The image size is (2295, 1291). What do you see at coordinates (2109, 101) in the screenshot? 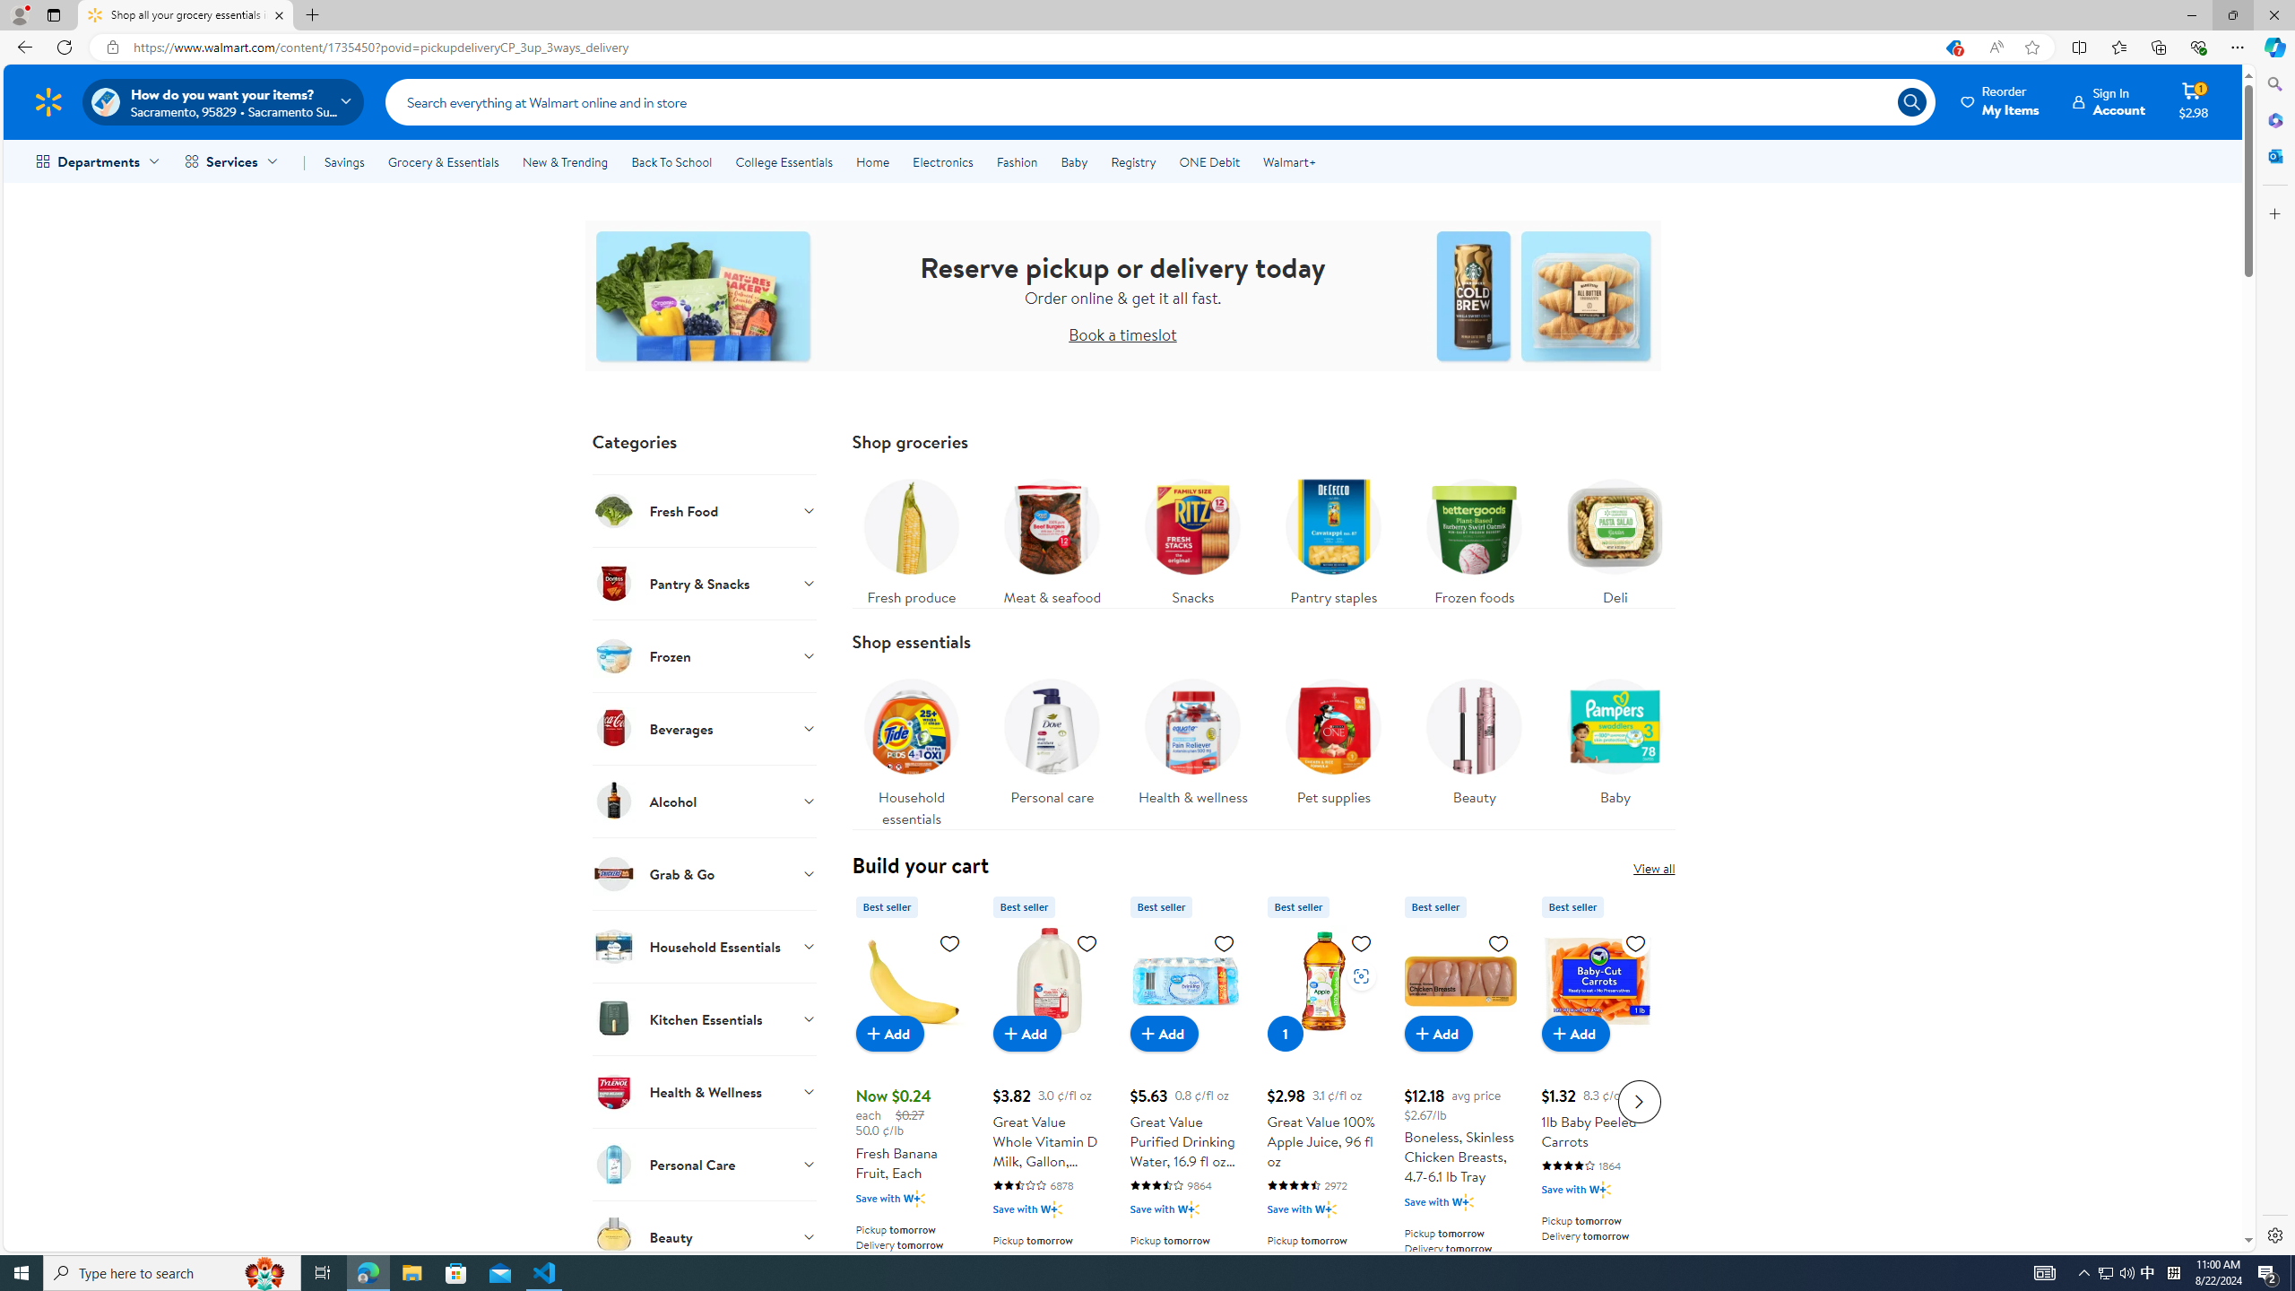
I see `Sign In Account` at bounding box center [2109, 101].